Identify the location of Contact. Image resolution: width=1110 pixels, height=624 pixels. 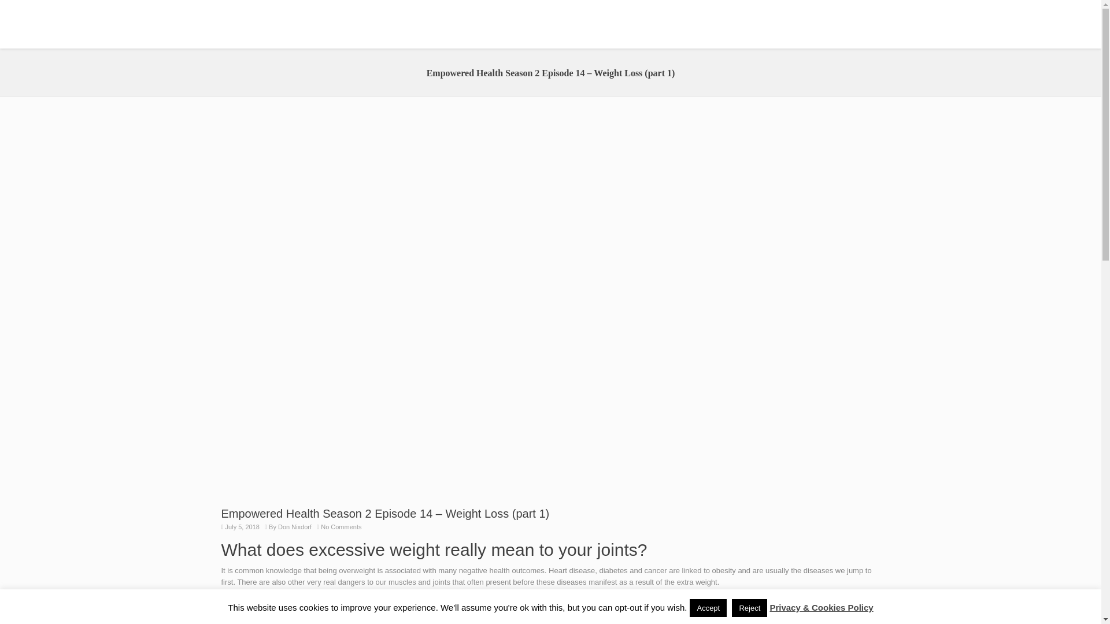
(861, 24).